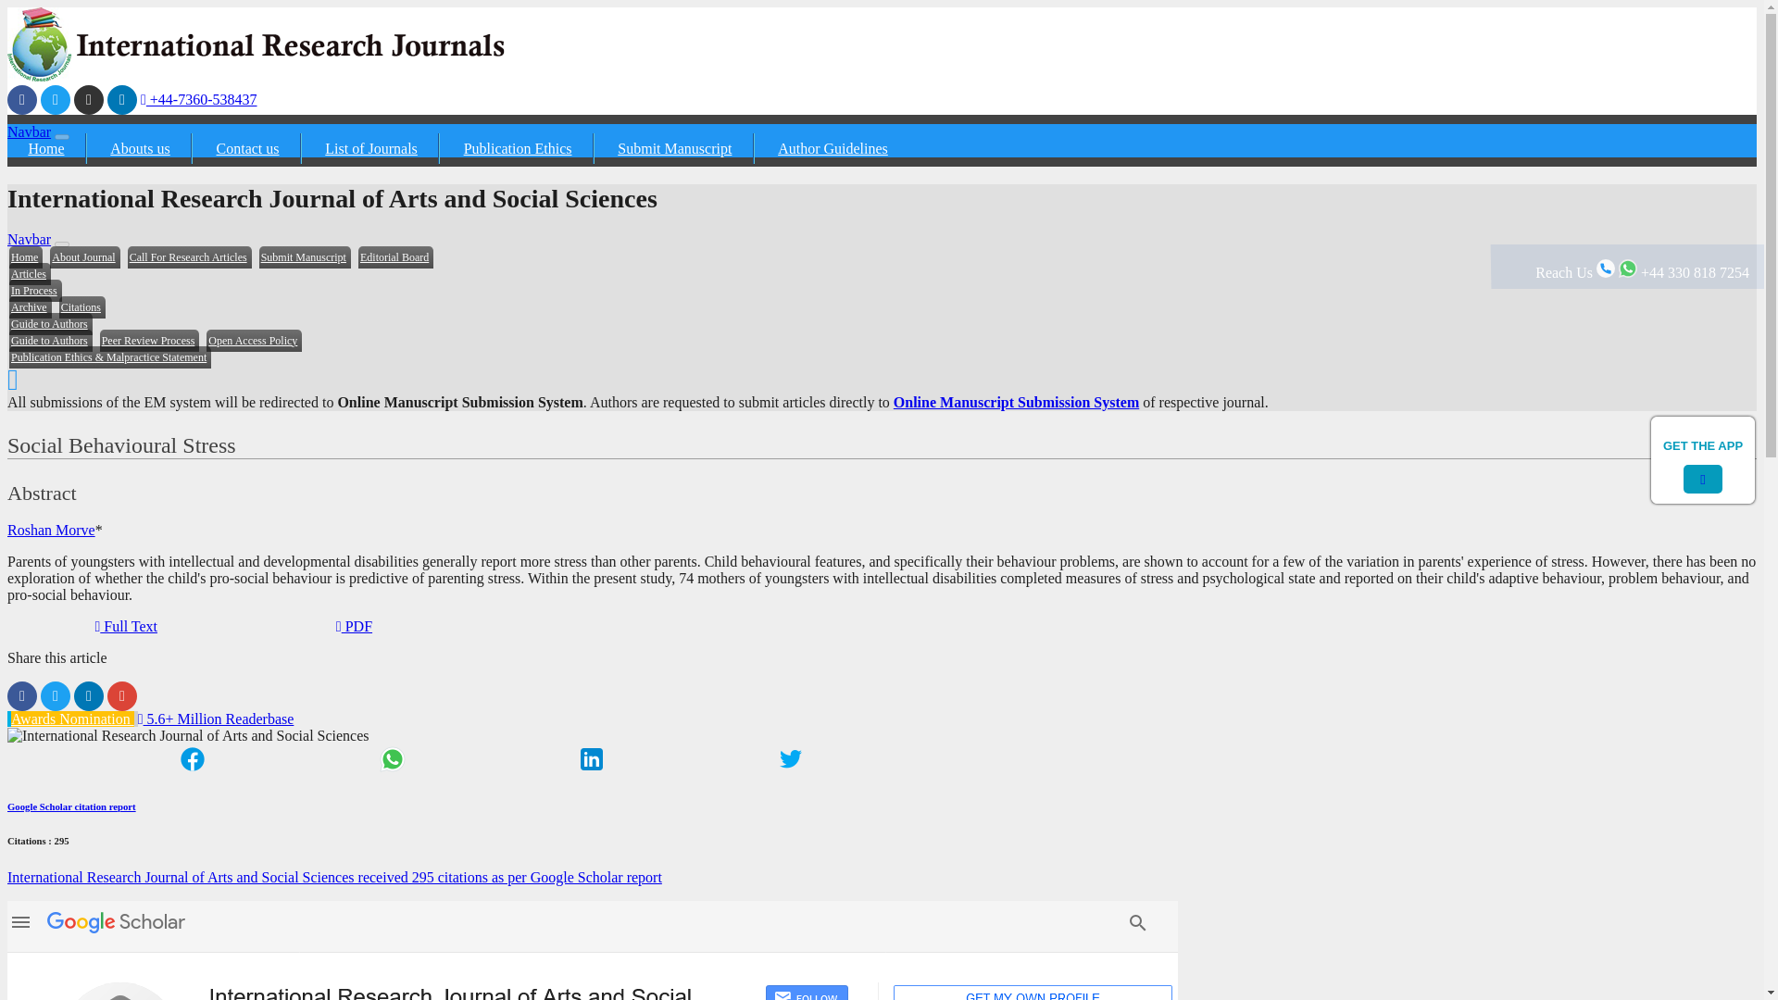 This screenshot has height=1000, width=1778. What do you see at coordinates (81, 307) in the screenshot?
I see `Citations` at bounding box center [81, 307].